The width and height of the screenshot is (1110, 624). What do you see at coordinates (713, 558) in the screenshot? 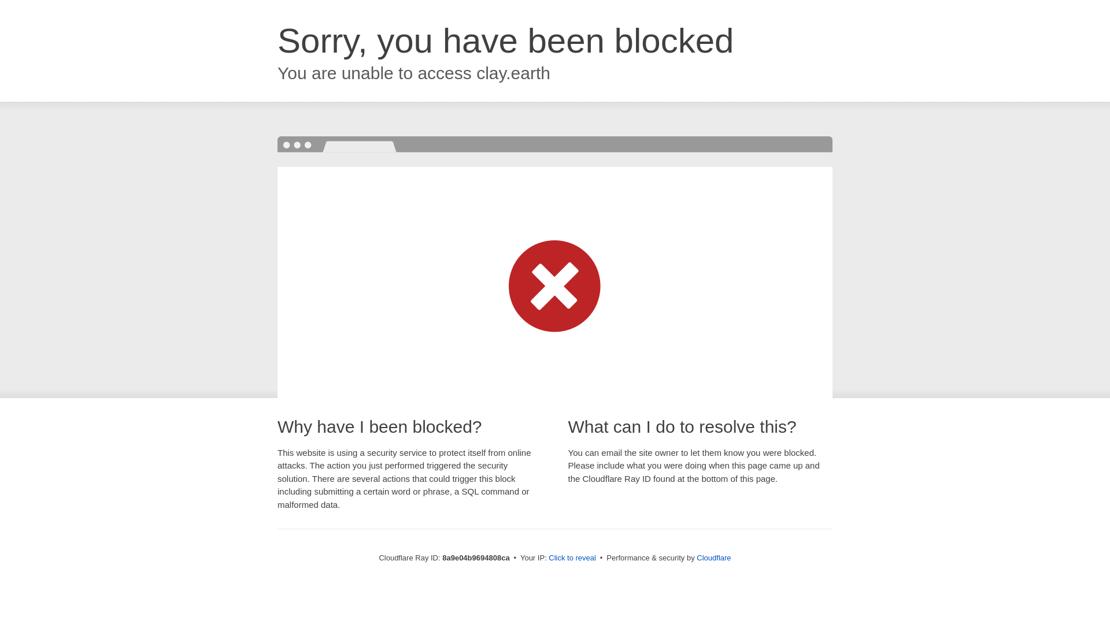
I see `Cloudflare` at bounding box center [713, 558].